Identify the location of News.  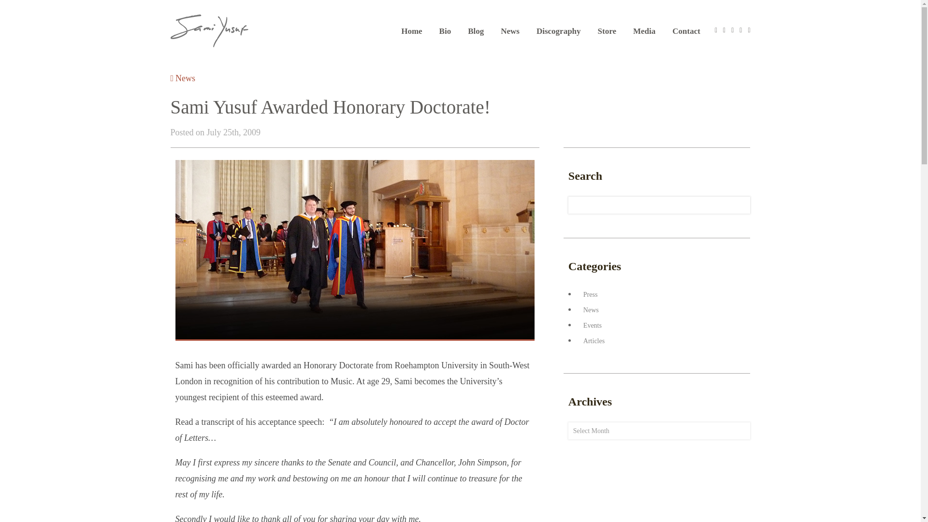
(589, 310).